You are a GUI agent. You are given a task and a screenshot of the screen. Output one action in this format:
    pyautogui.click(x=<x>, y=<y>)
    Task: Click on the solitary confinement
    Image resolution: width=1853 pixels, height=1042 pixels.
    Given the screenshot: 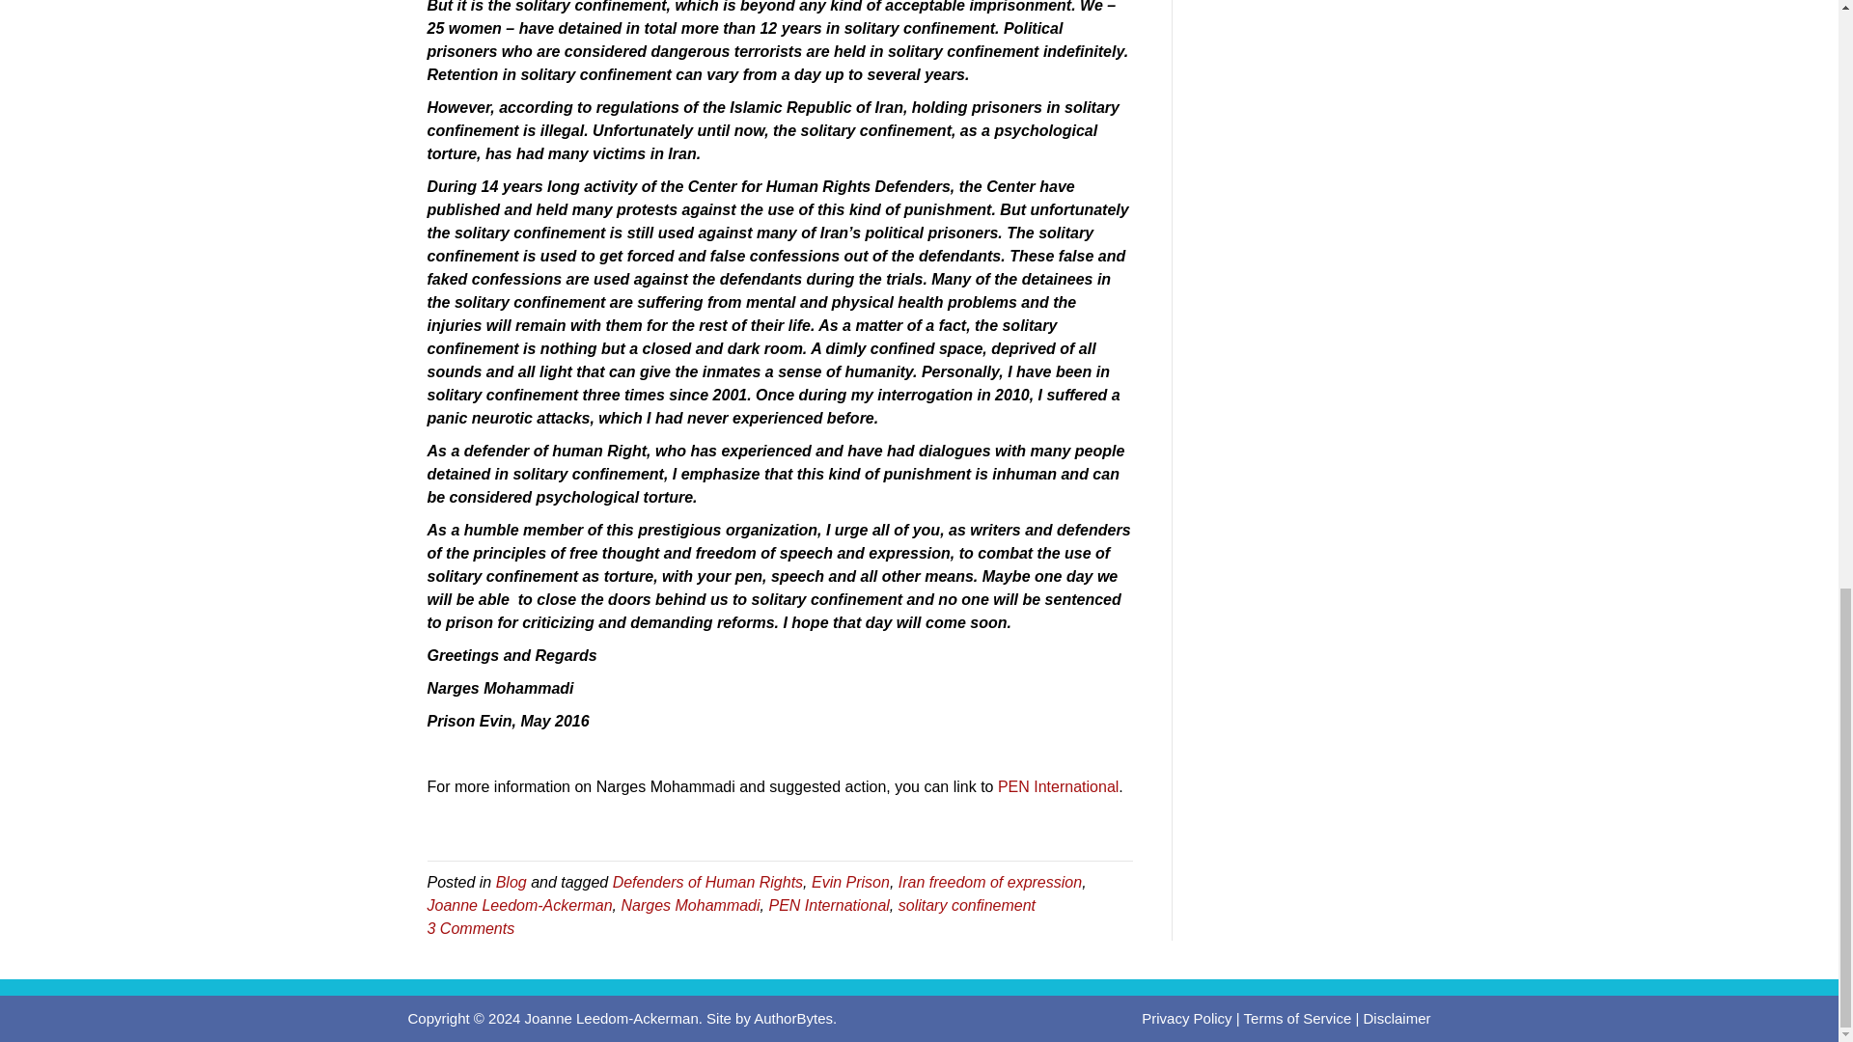 What is the action you would take?
    pyautogui.click(x=967, y=905)
    